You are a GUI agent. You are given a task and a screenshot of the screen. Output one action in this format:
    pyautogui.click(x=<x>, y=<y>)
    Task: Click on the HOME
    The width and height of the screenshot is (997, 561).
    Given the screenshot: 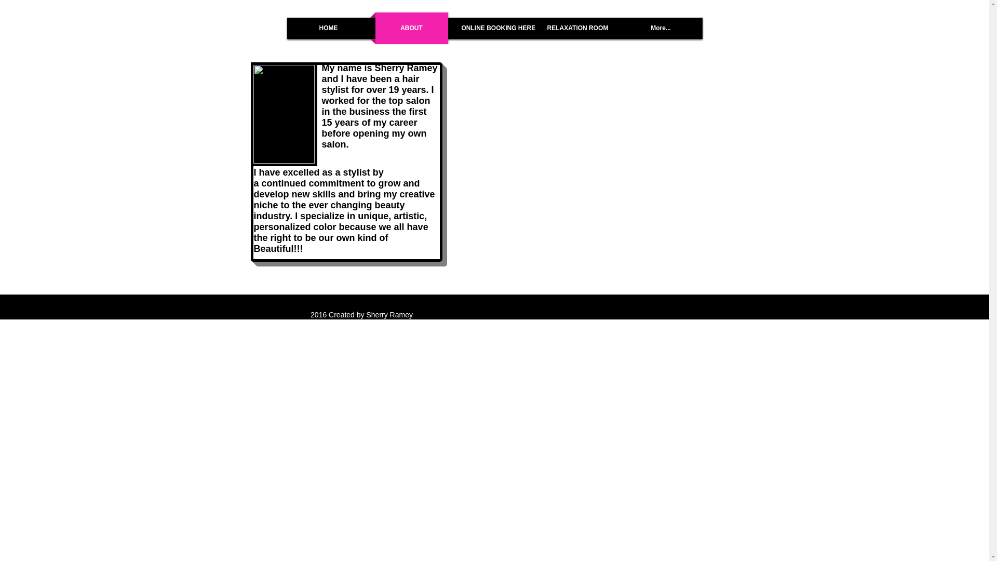 What is the action you would take?
    pyautogui.click(x=328, y=28)
    